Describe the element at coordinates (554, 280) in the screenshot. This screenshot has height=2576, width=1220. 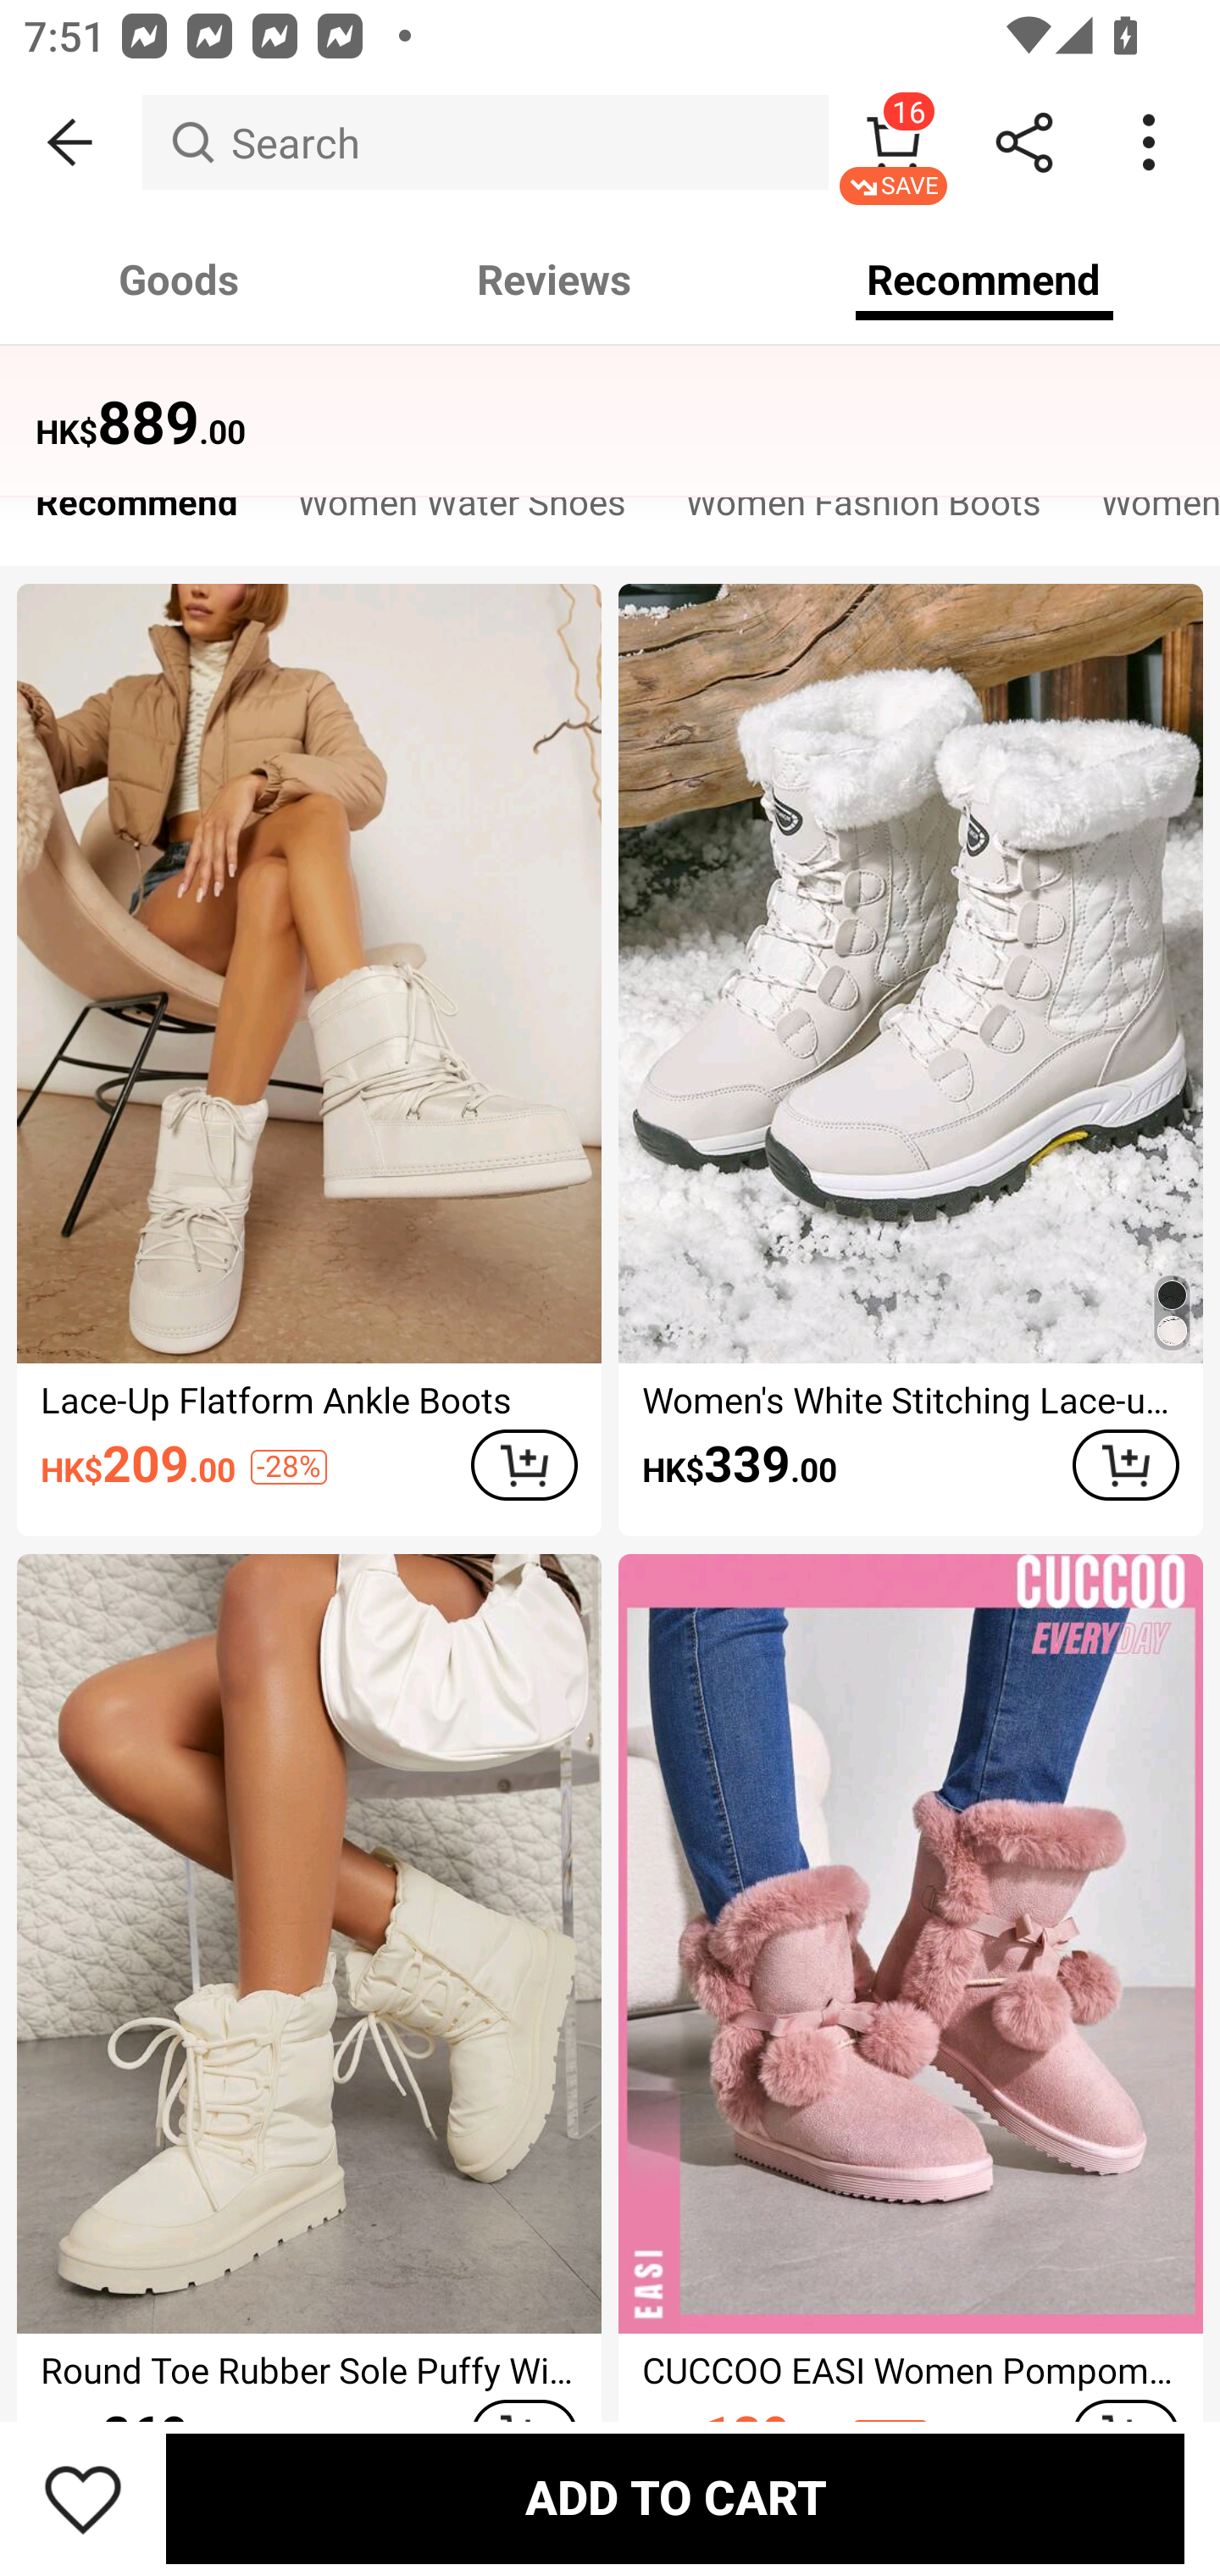
I see `Reviews` at that location.